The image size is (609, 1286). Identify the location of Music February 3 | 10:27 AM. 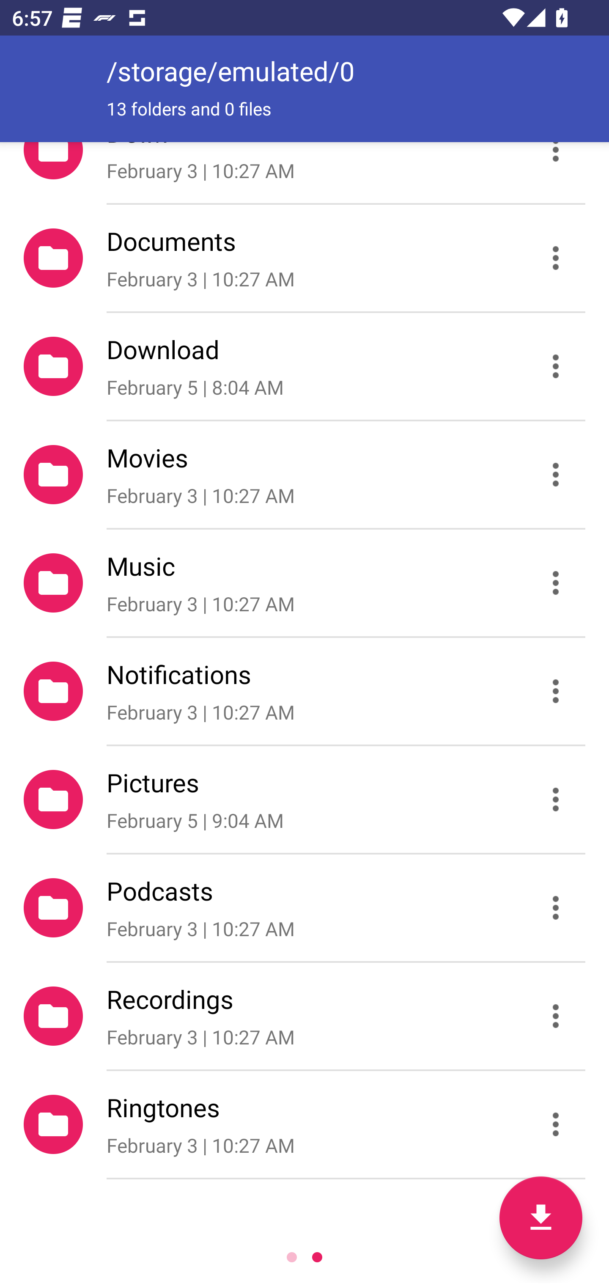
(304, 583).